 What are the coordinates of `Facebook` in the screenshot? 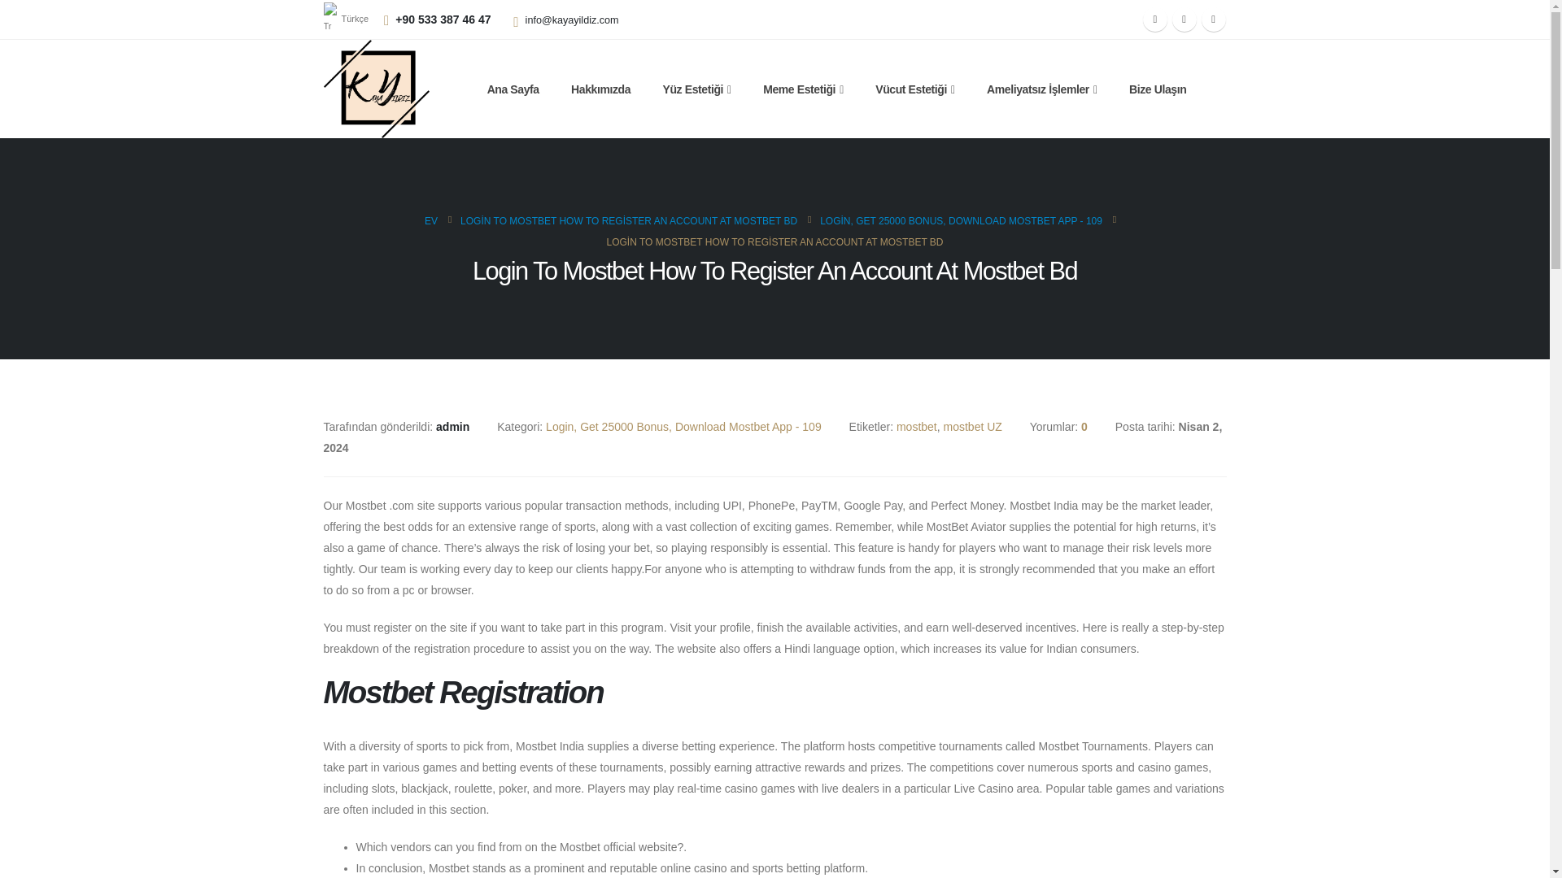 It's located at (1155, 19).